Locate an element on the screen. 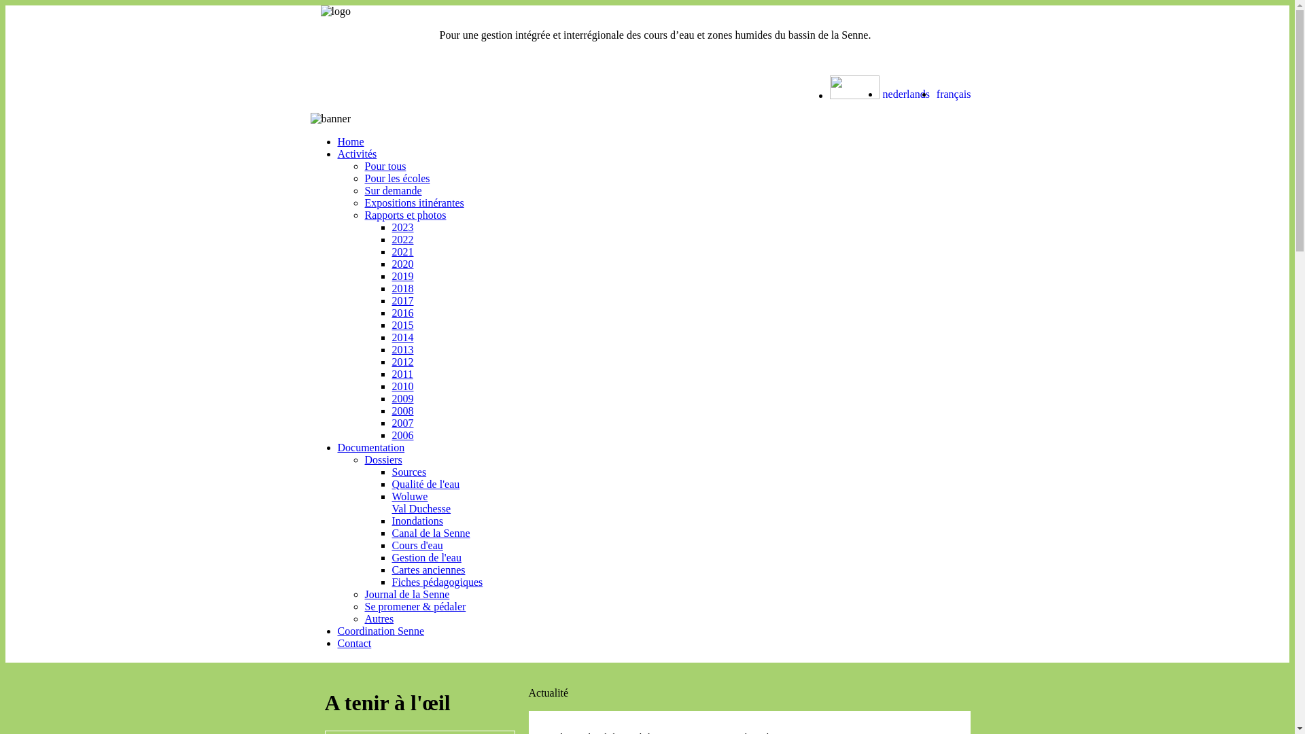 This screenshot has width=1305, height=734. Sur demande is located at coordinates (393, 190).